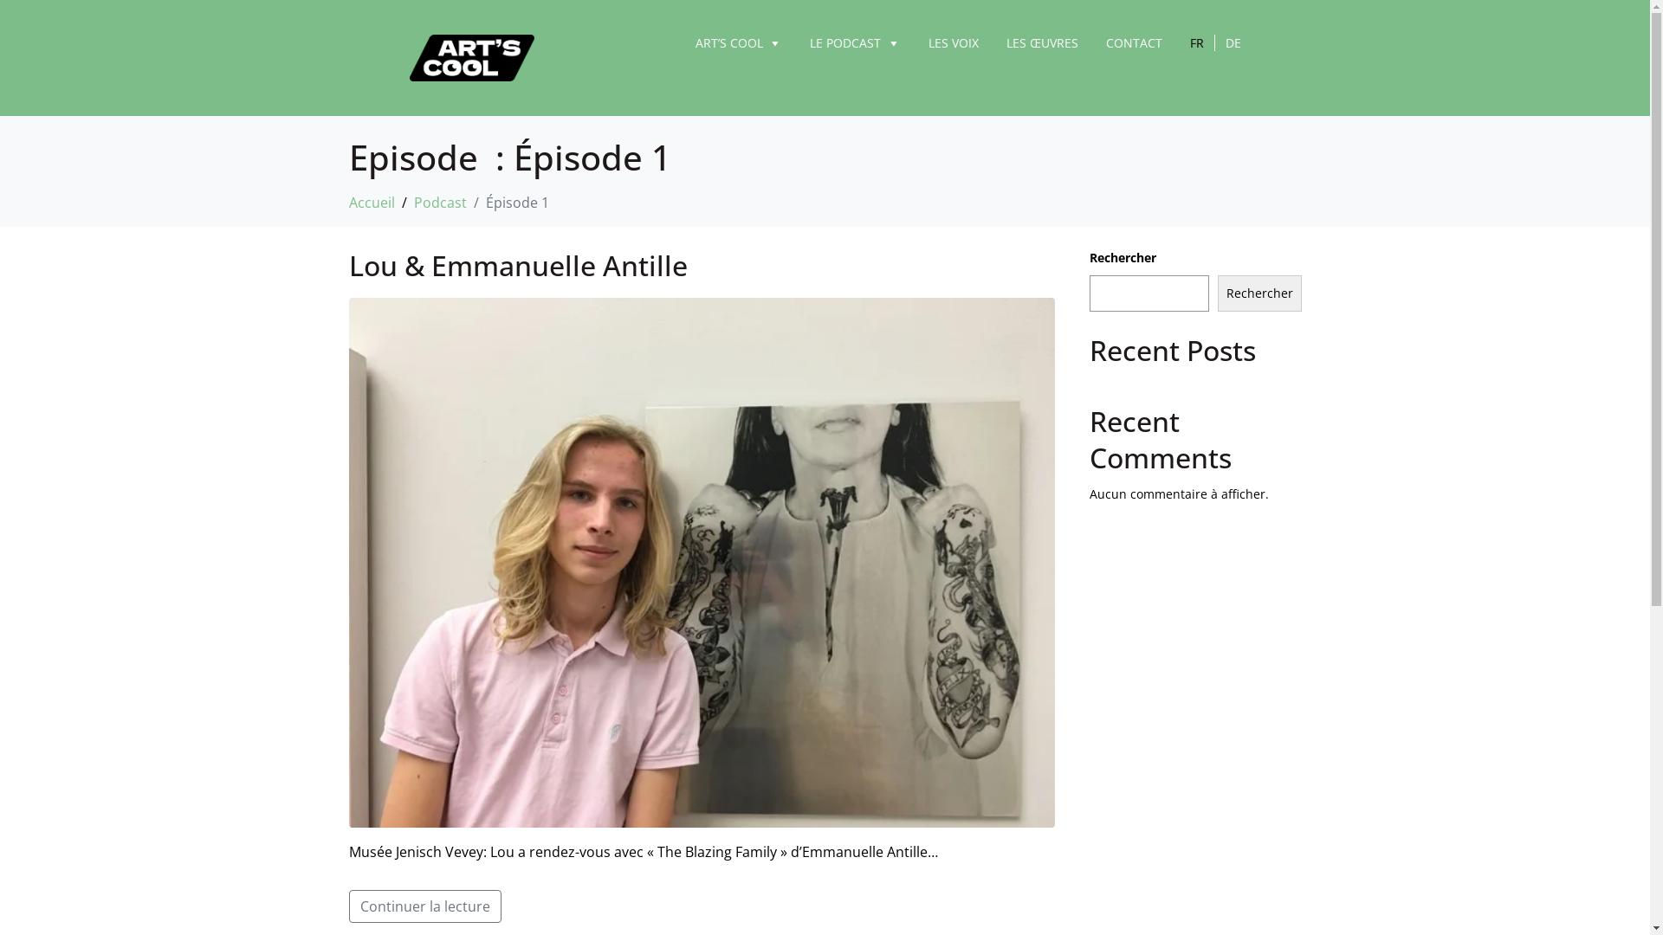 The image size is (1663, 935). I want to click on Rechercher, so click(1259, 293).